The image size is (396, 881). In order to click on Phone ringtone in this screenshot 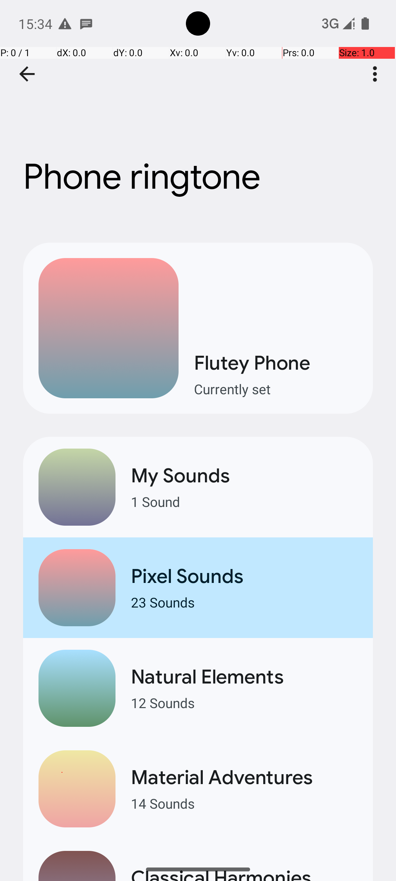, I will do `click(198, 110)`.